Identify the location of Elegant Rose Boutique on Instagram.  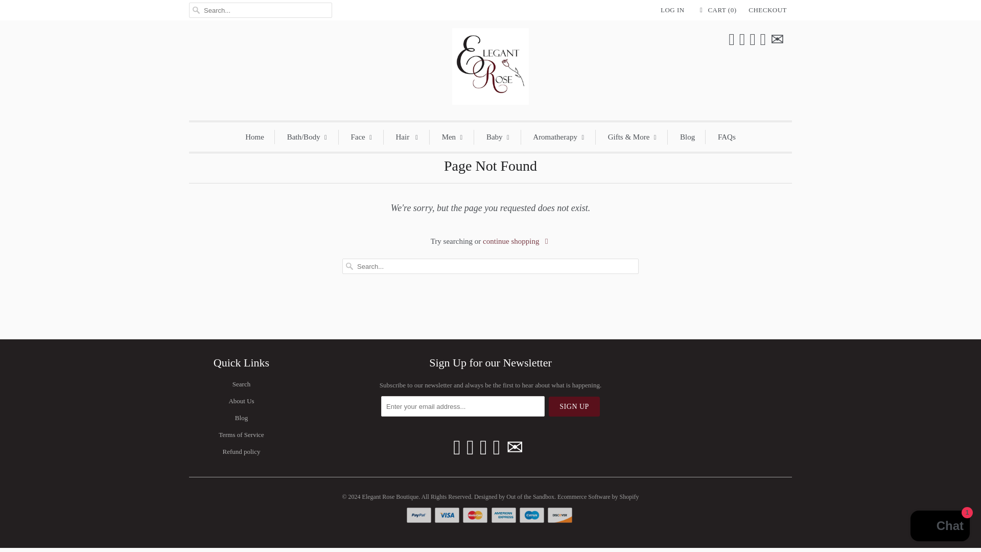
(763, 40).